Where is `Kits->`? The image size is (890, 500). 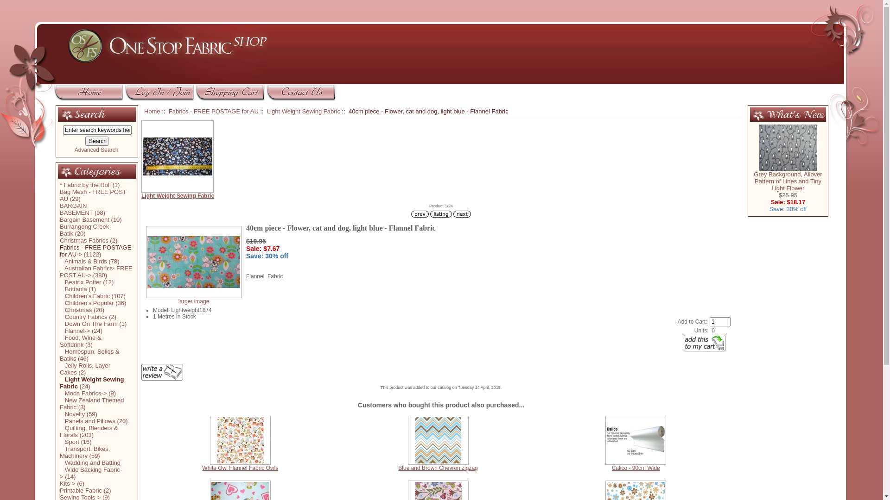 Kits-> is located at coordinates (68, 483).